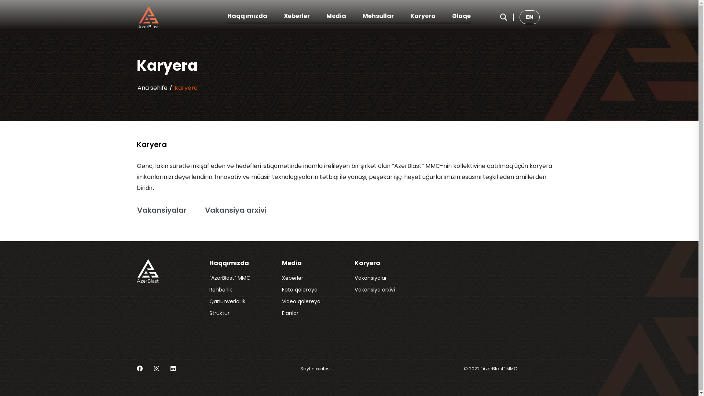 This screenshot has height=396, width=704. Describe the element at coordinates (300, 290) in the screenshot. I see `Foto qalereya` at that location.